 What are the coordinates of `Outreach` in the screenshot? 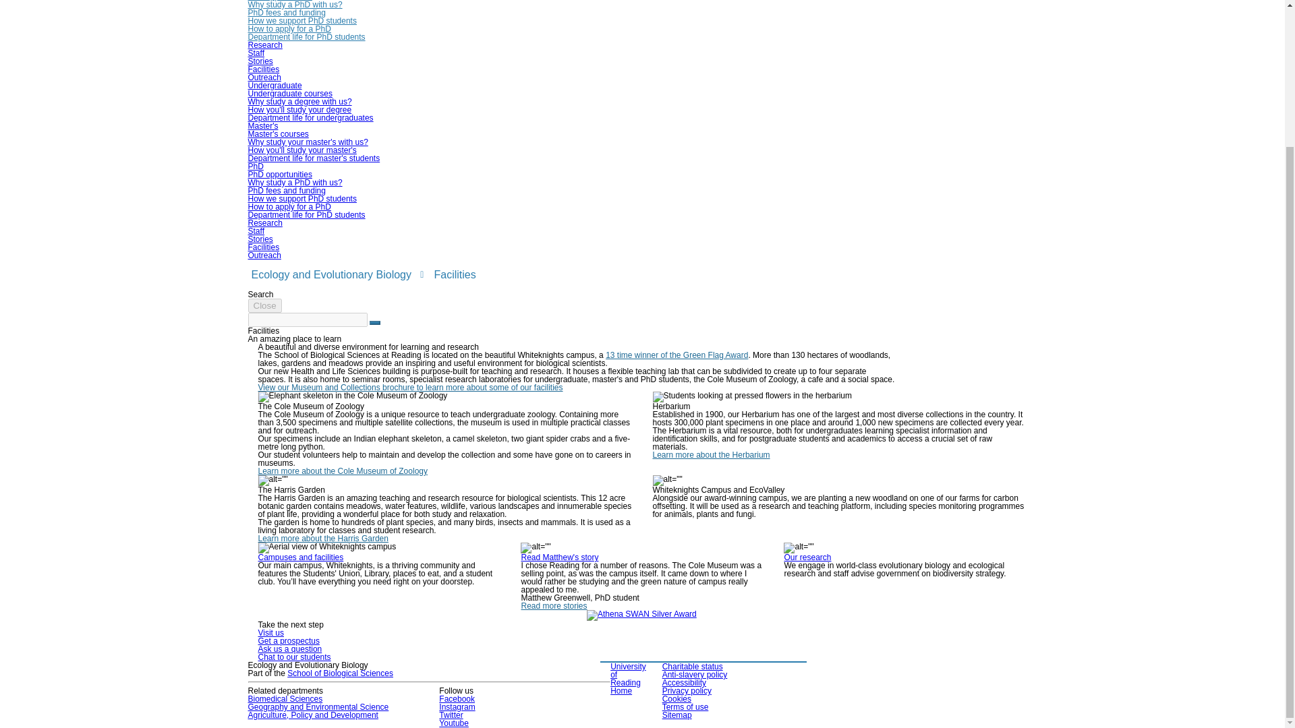 It's located at (264, 78).